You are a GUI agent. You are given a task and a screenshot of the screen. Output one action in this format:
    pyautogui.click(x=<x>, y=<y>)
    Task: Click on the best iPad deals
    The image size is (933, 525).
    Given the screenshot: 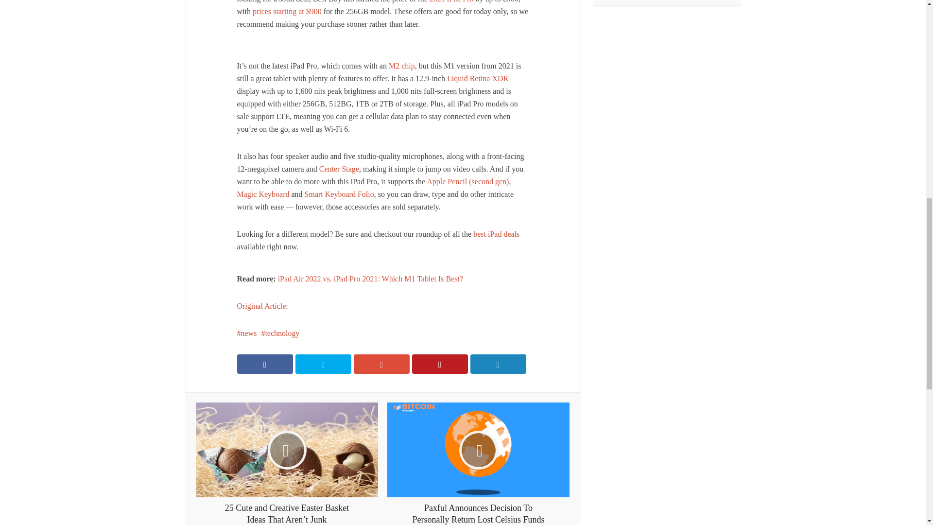 What is the action you would take?
    pyautogui.click(x=496, y=234)
    